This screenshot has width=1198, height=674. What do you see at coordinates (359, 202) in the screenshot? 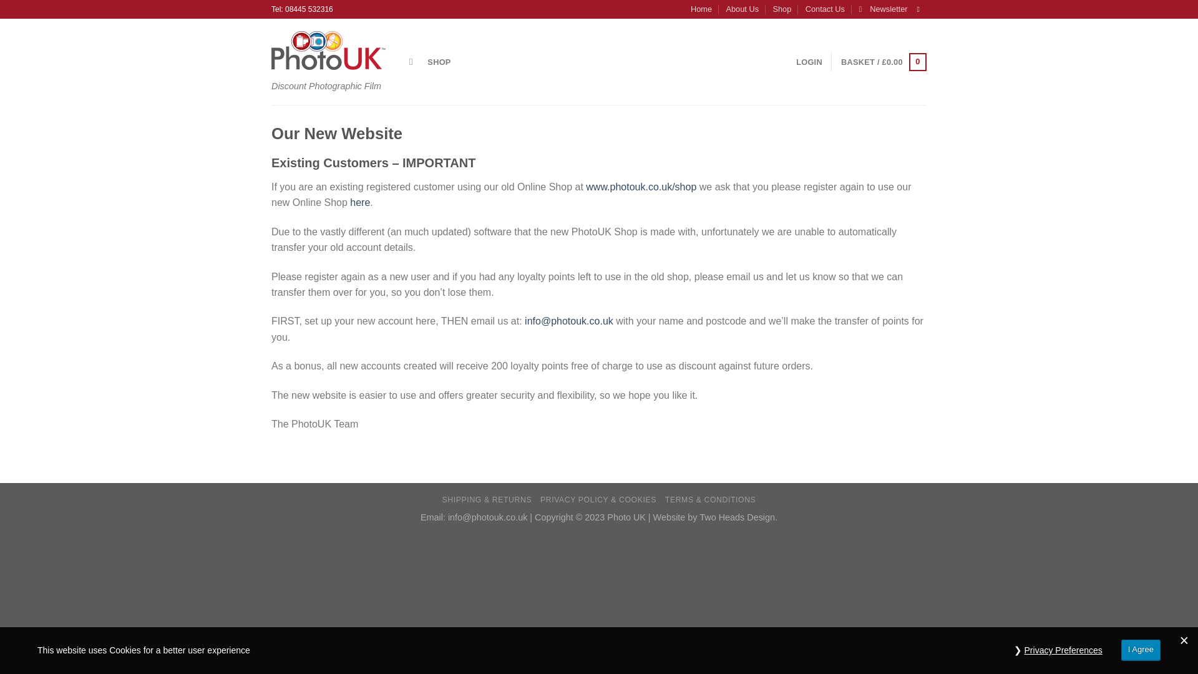
I see `here` at bounding box center [359, 202].